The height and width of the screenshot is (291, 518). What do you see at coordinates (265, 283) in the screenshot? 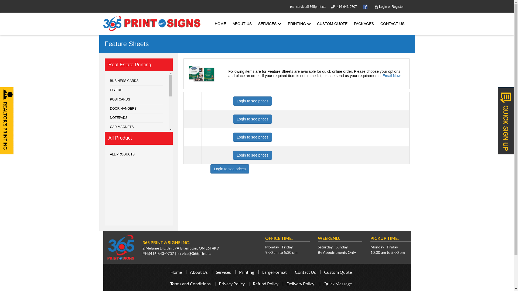
I see `Refund Policy` at bounding box center [265, 283].